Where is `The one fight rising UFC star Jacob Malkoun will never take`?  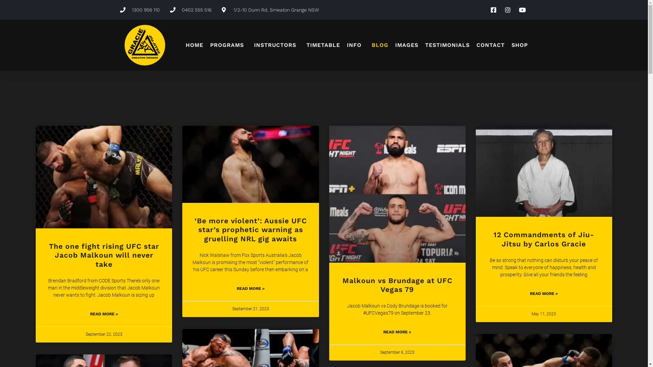
The one fight rising UFC star Jacob Malkoun will never take is located at coordinates (104, 255).